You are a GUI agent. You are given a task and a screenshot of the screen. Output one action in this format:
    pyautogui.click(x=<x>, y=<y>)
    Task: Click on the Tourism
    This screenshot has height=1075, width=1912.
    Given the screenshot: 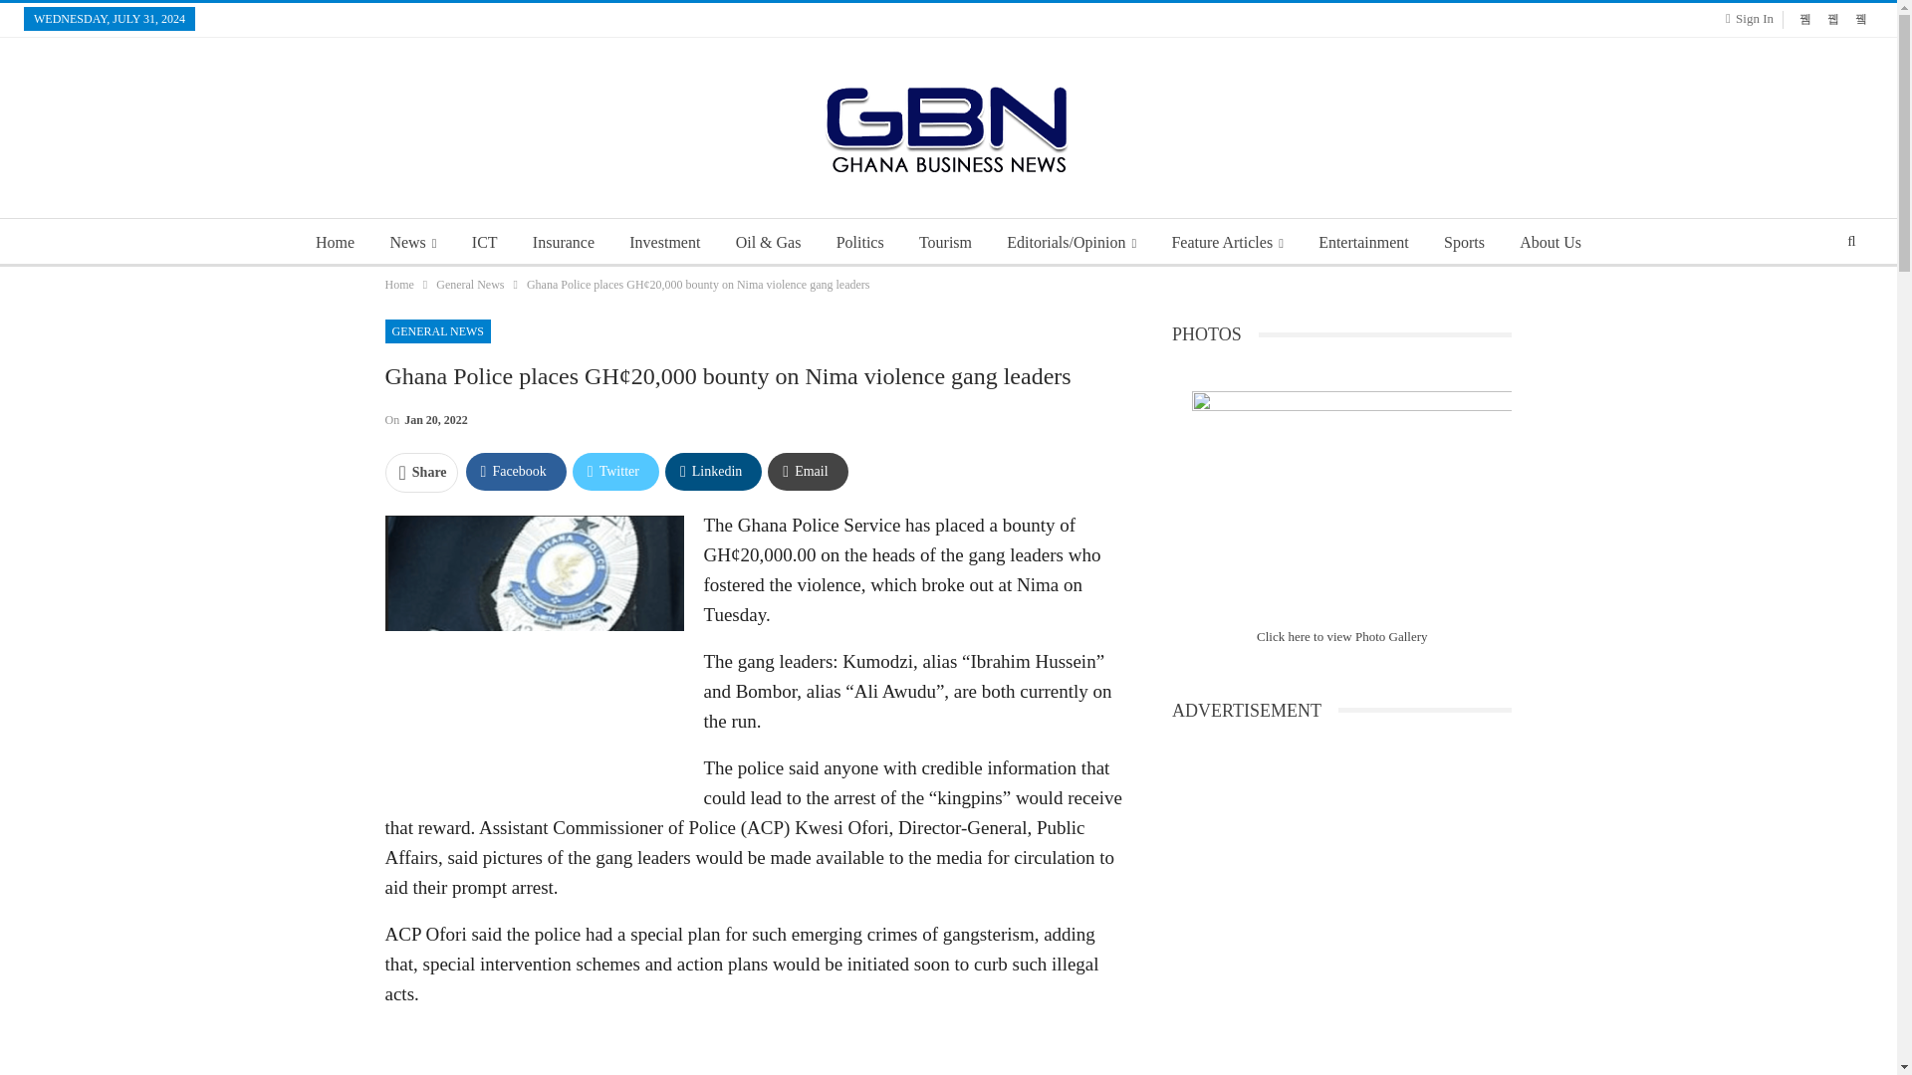 What is the action you would take?
    pyautogui.click(x=945, y=243)
    